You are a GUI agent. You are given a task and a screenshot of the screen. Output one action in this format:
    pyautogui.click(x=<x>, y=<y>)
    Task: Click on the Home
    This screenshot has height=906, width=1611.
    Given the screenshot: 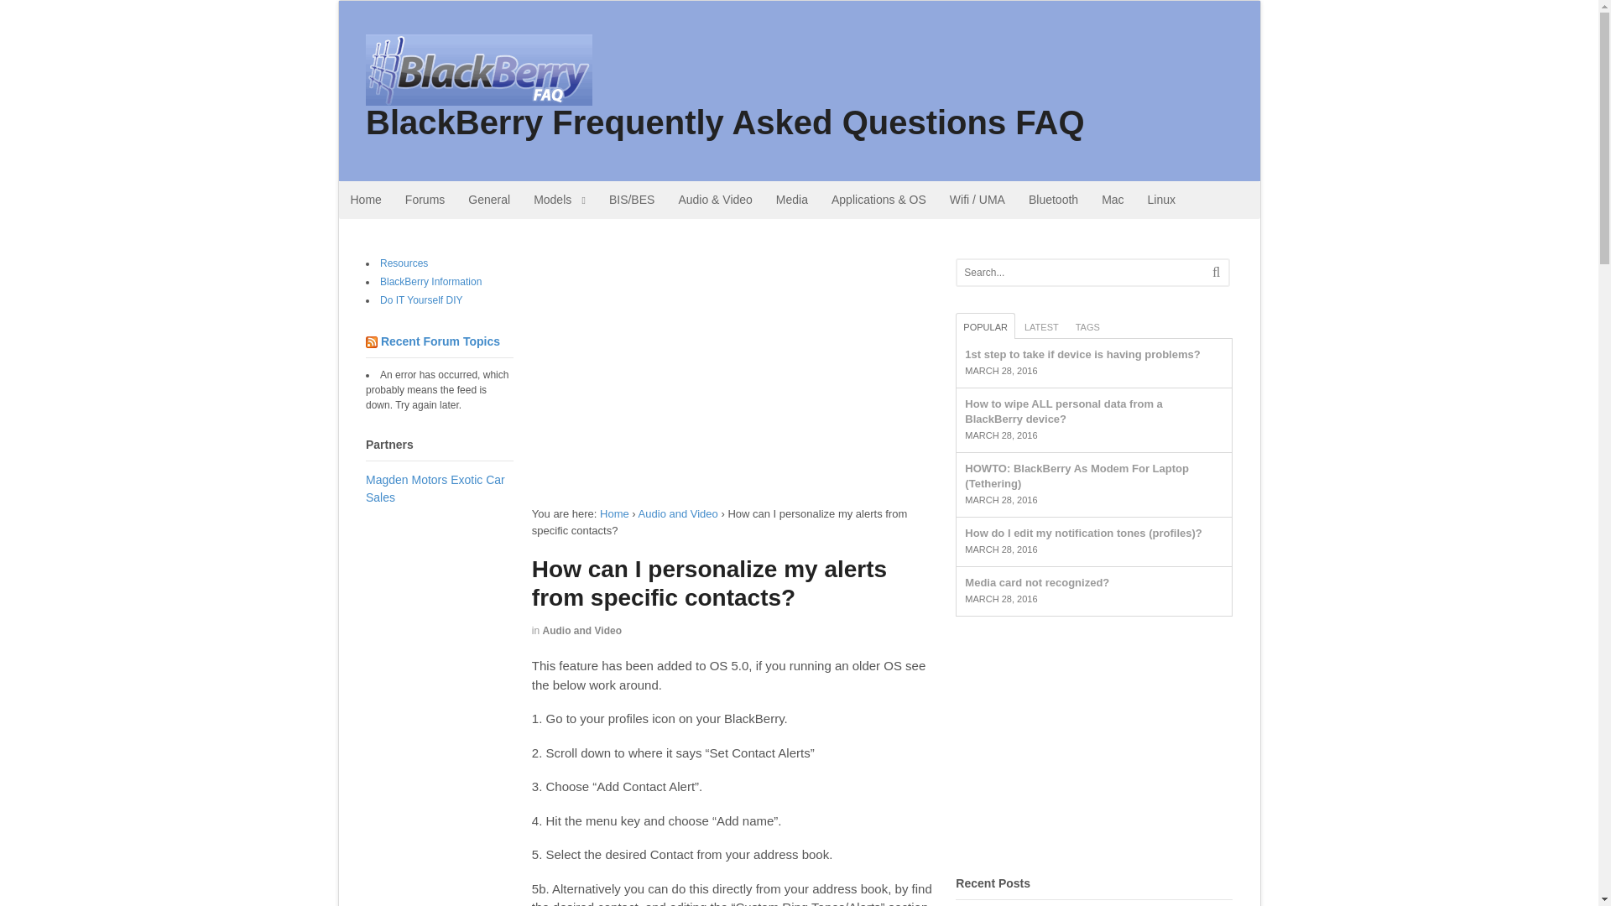 What is the action you would take?
    pyautogui.click(x=614, y=513)
    